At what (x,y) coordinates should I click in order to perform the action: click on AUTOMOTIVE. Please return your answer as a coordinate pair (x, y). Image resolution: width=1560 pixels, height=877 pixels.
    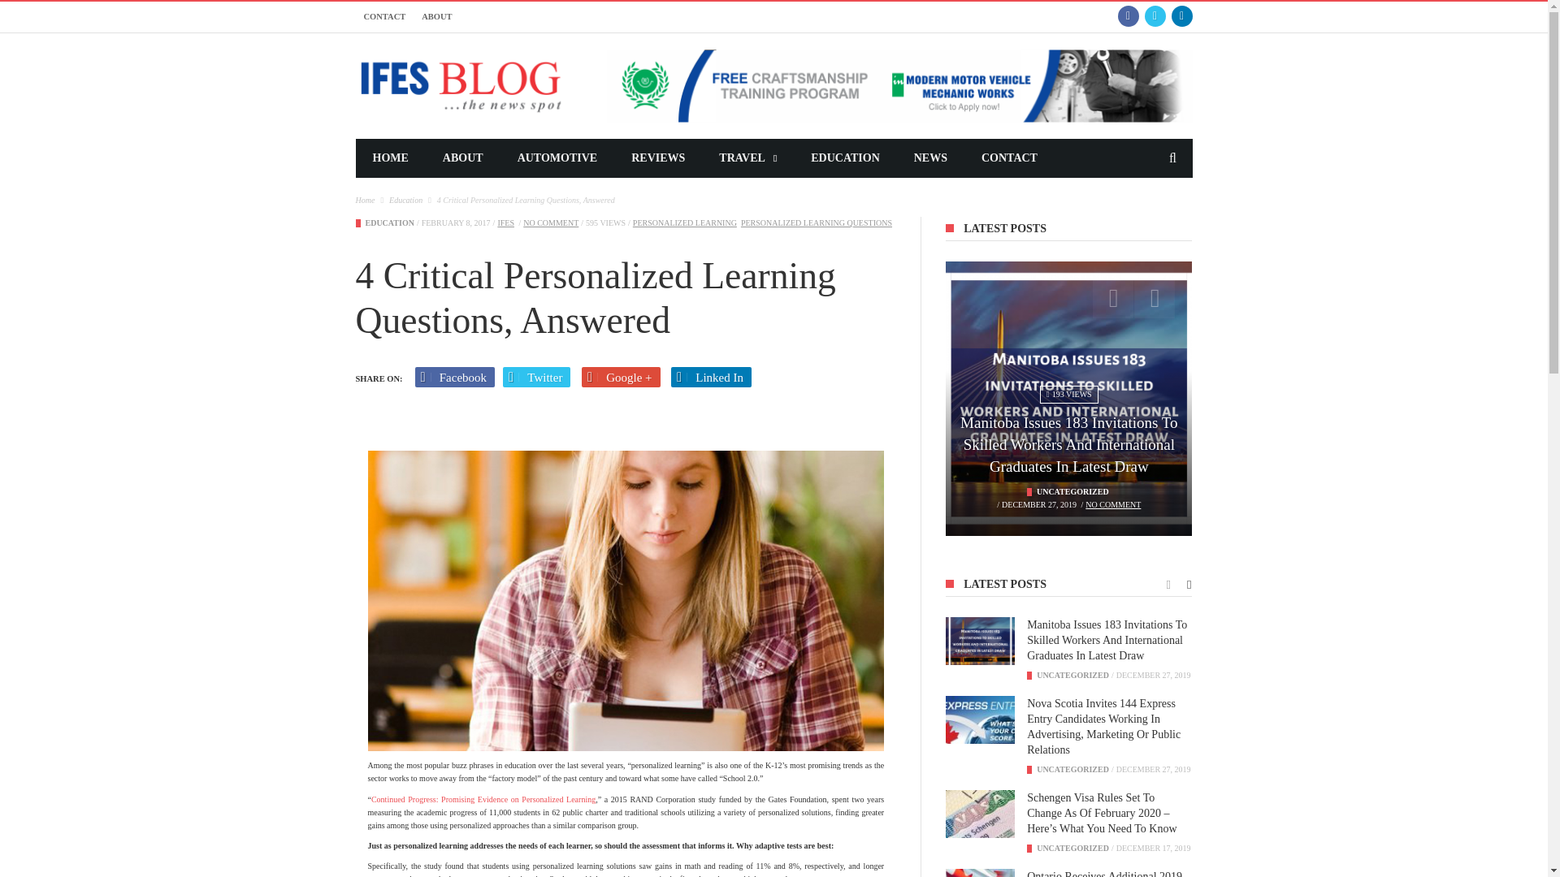
    Looking at the image, I should click on (557, 158).